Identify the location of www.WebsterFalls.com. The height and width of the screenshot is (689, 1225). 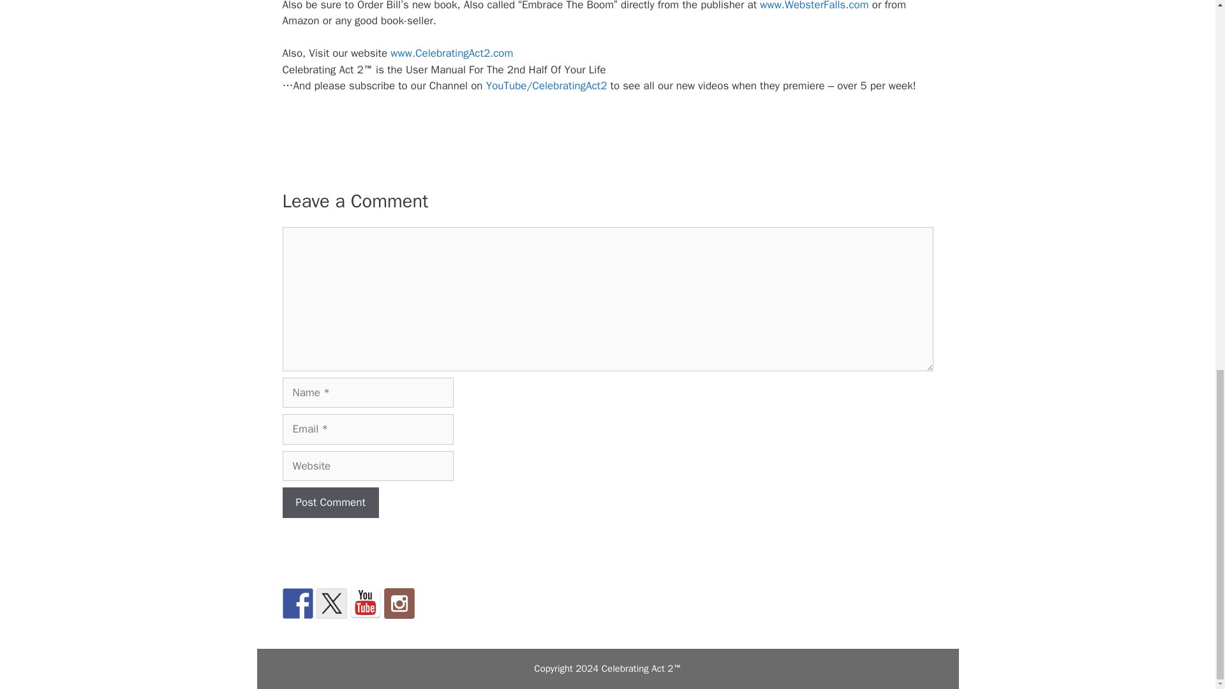
(814, 6).